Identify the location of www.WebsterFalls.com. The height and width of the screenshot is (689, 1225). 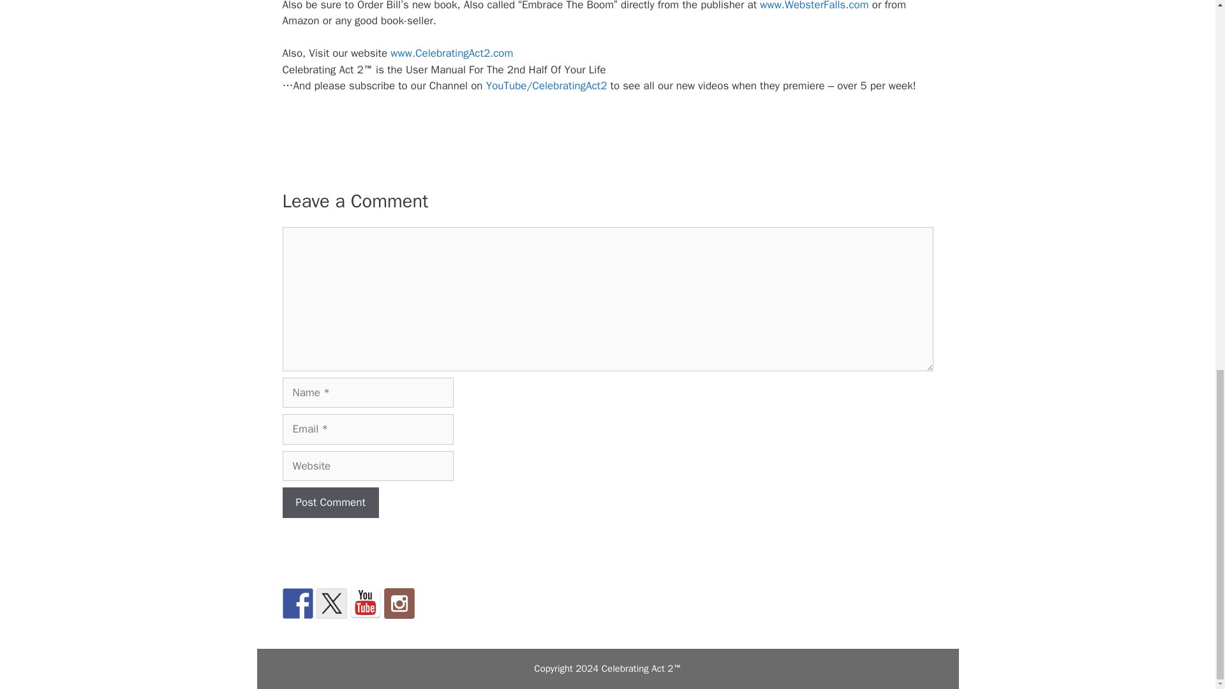
(814, 6).